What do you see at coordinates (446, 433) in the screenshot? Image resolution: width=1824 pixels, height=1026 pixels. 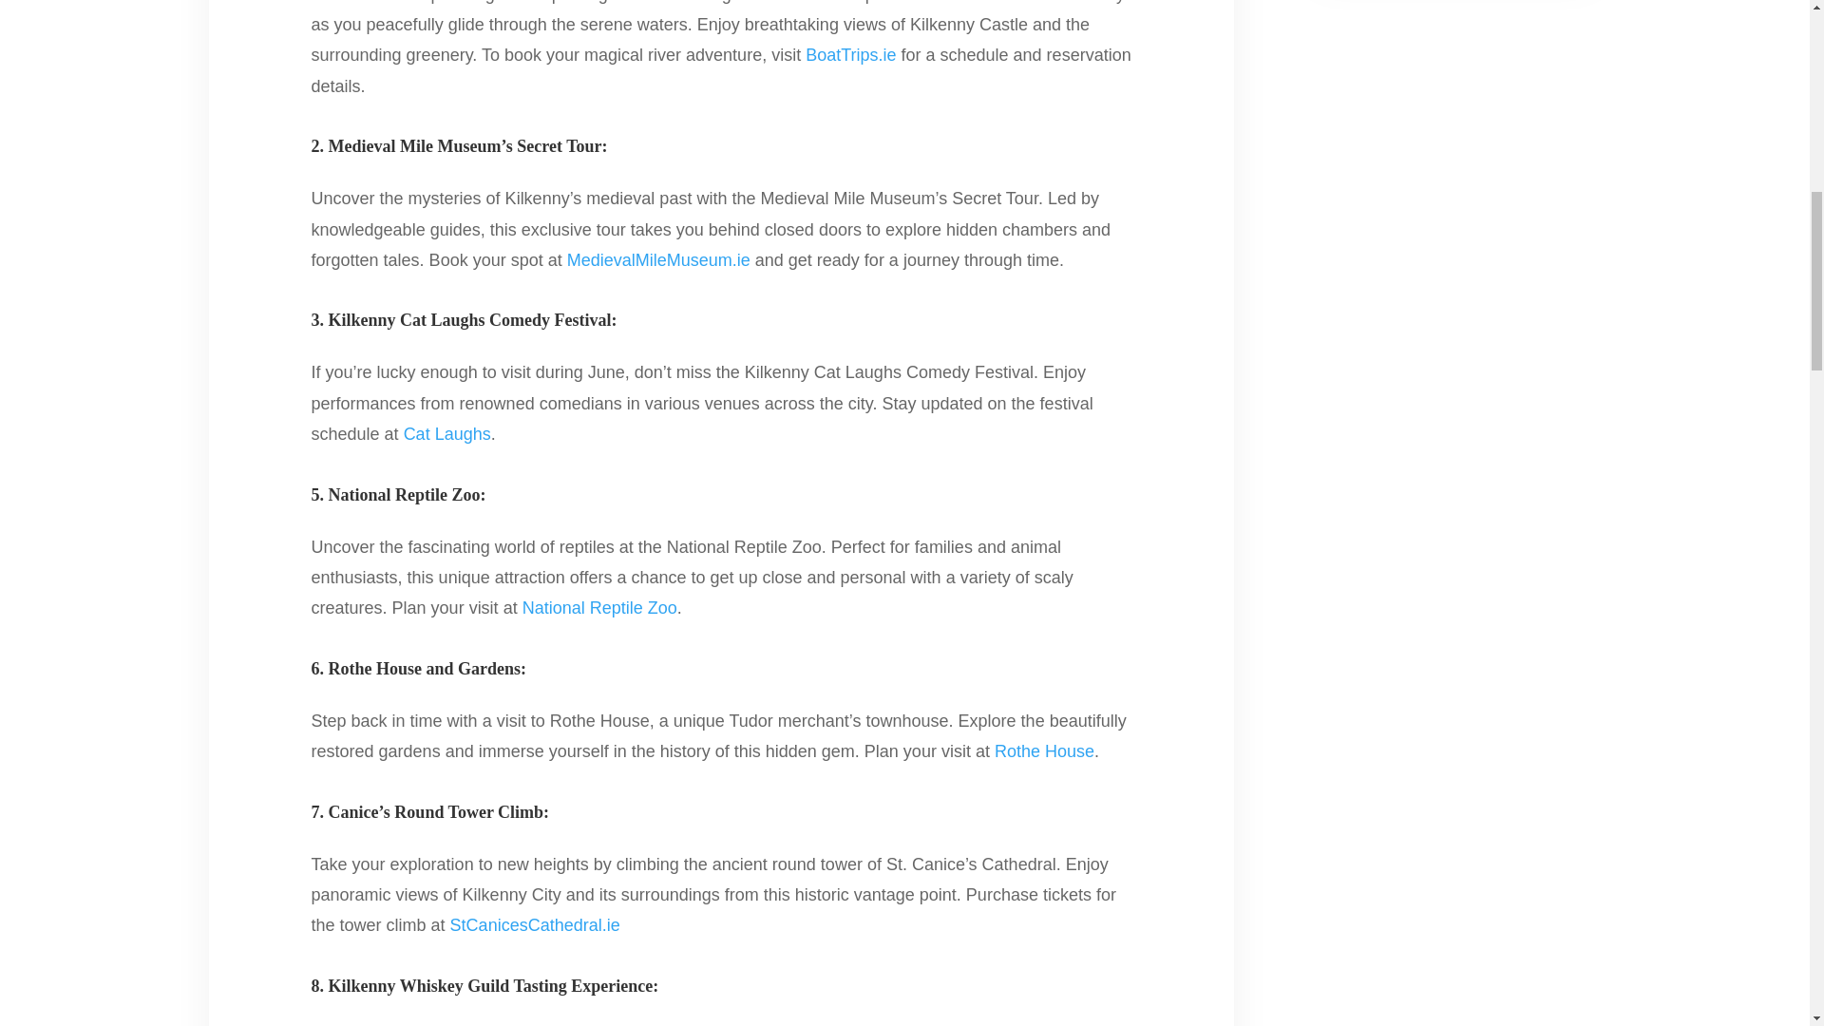 I see `Cat Laughs` at bounding box center [446, 433].